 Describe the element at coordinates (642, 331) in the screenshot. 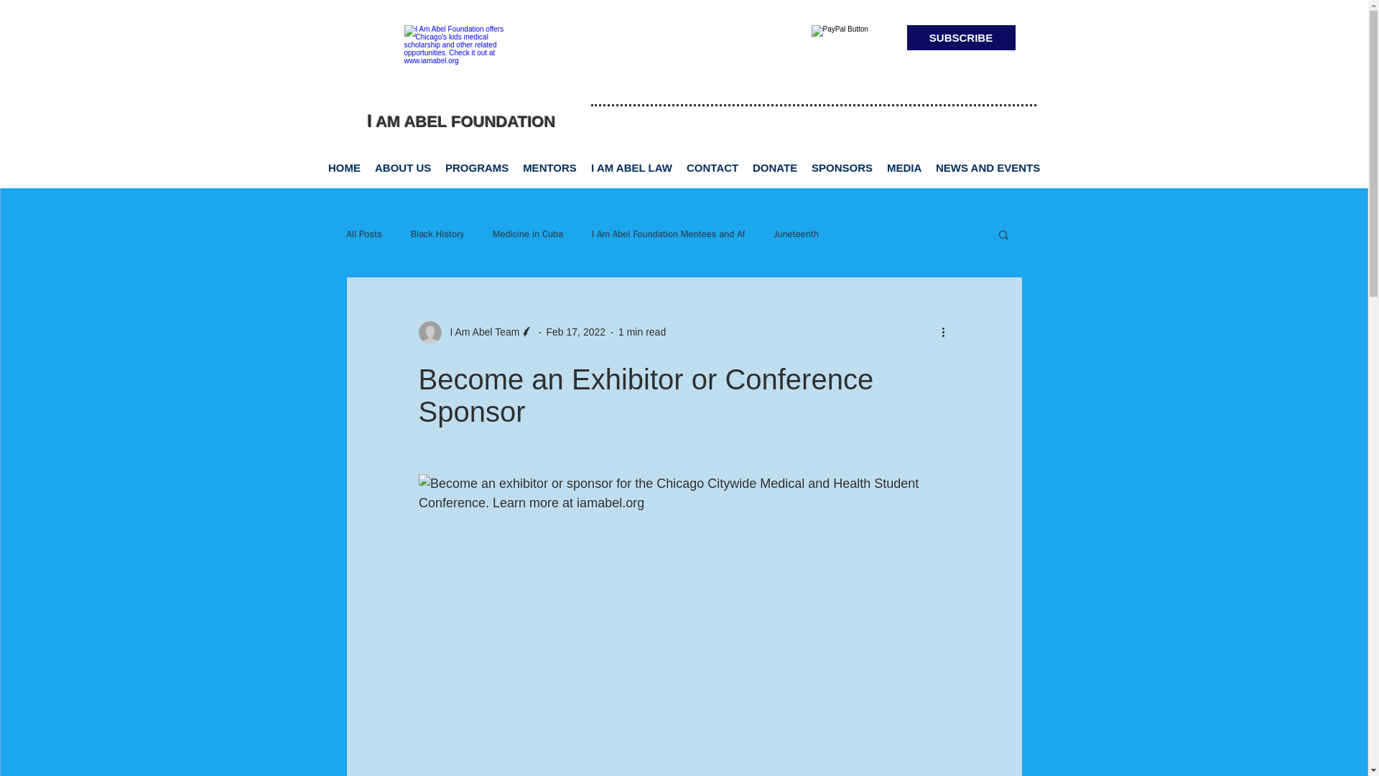

I see `1 min read` at that location.